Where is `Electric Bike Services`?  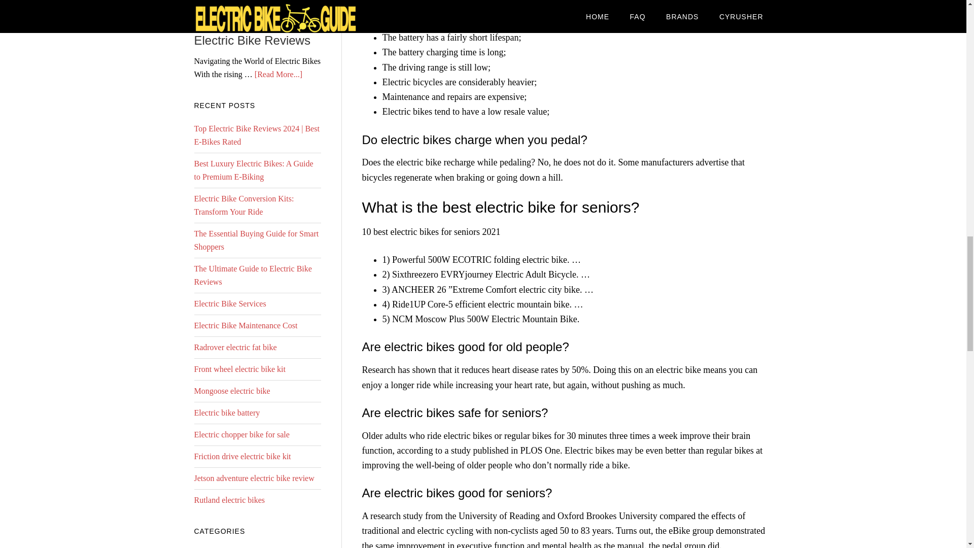 Electric Bike Services is located at coordinates (230, 303).